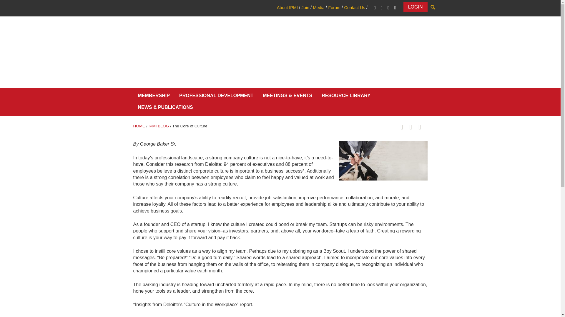 The image size is (565, 317). What do you see at coordinates (287, 8) in the screenshot?
I see `About IPMI` at bounding box center [287, 8].